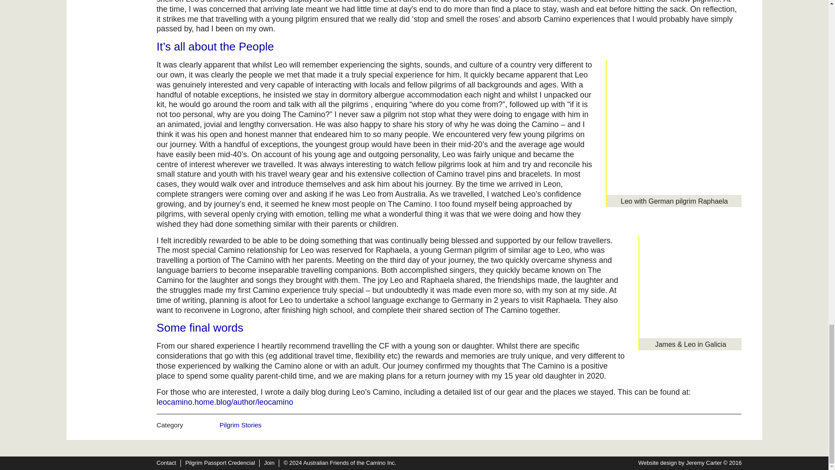  I want to click on Contact, so click(166, 463).